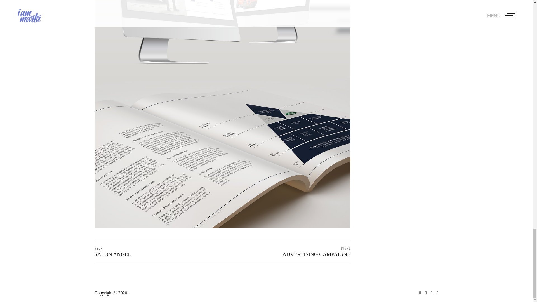 This screenshot has height=302, width=537. I want to click on Instagram, so click(430, 293).